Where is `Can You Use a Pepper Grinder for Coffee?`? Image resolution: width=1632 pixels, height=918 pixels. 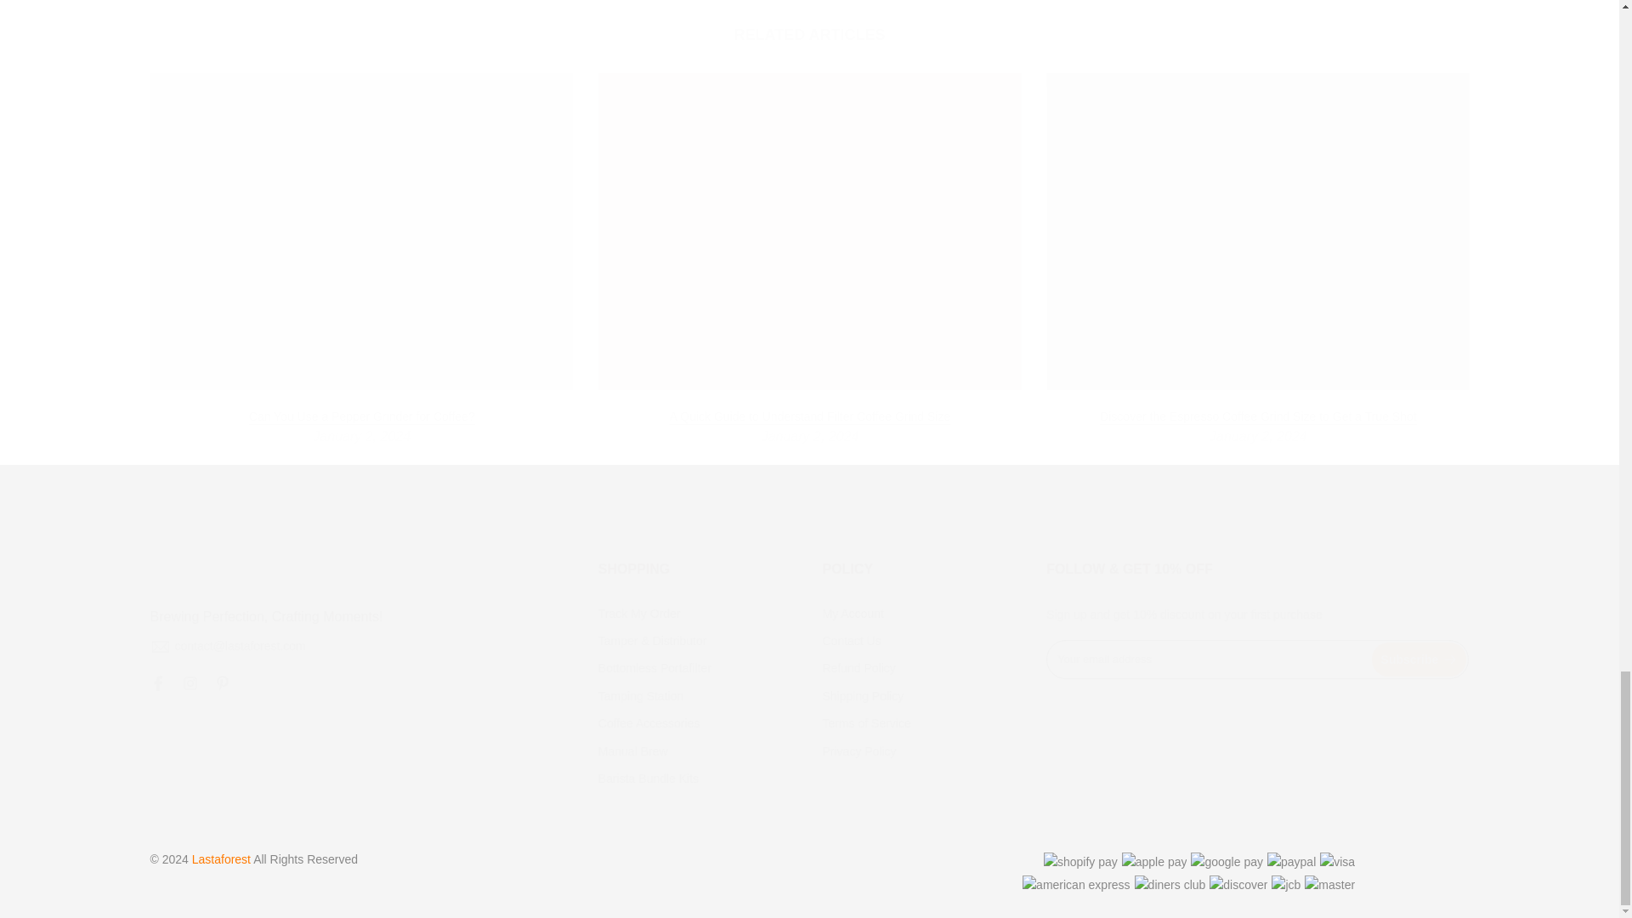
Can You Use a Pepper Grinder for Coffee? is located at coordinates (360, 416).